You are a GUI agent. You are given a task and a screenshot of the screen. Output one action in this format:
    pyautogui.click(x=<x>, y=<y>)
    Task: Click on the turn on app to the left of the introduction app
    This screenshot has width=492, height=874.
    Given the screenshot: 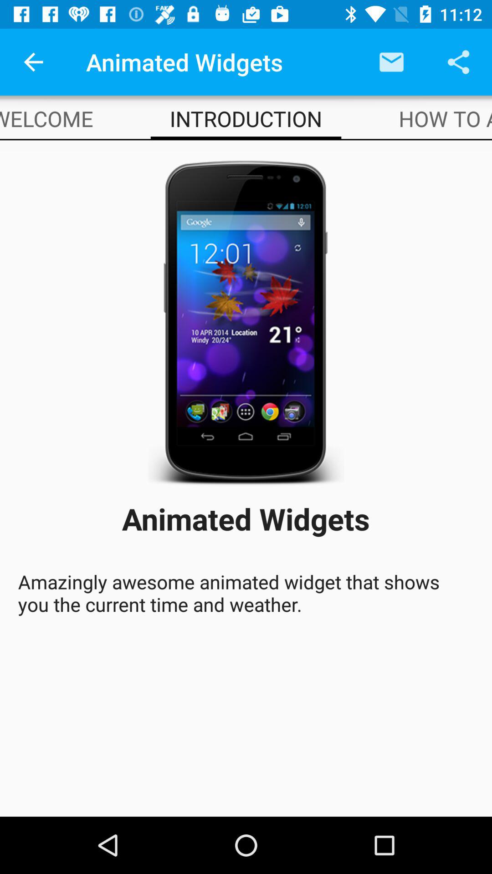 What is the action you would take?
    pyautogui.click(x=46, y=118)
    